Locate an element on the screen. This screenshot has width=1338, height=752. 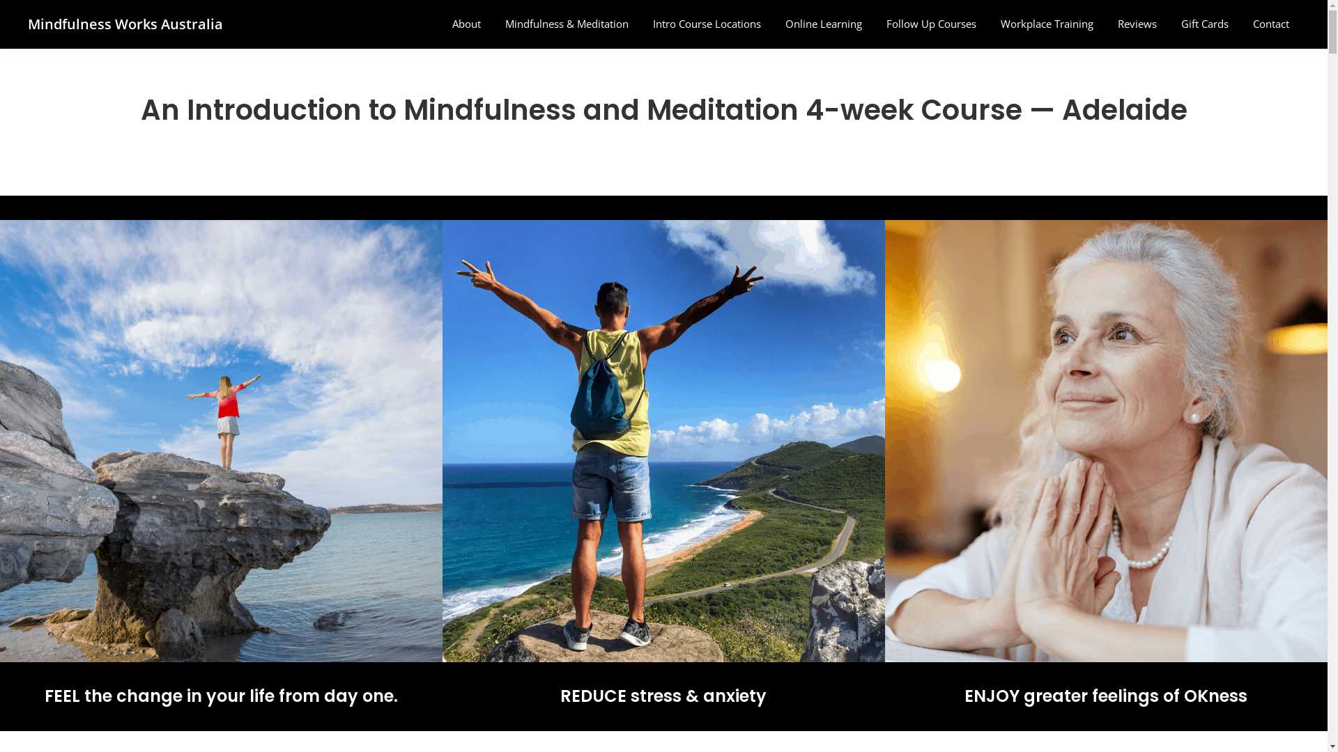
8 is located at coordinates (222, 441).